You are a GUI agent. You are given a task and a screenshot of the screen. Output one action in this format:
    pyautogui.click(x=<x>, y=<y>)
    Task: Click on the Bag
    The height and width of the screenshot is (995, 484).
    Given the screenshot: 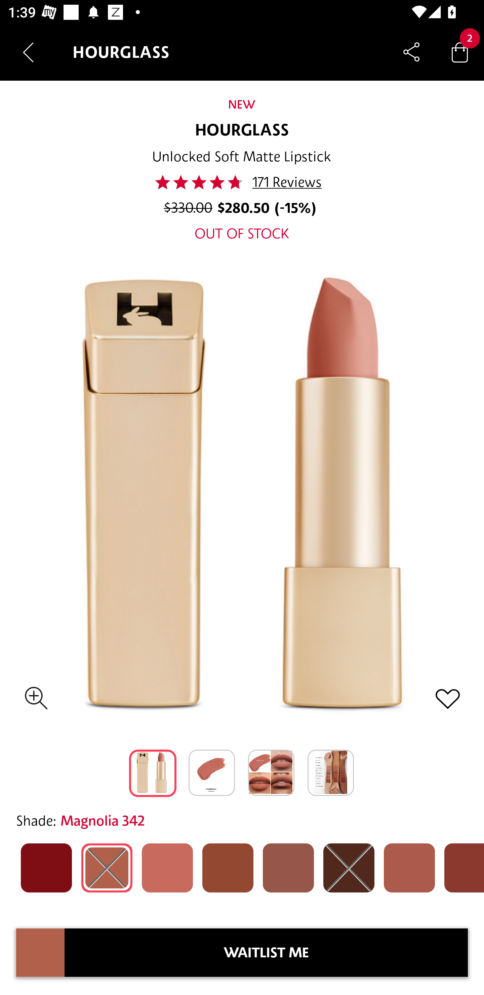 What is the action you would take?
    pyautogui.click(x=460, y=52)
    